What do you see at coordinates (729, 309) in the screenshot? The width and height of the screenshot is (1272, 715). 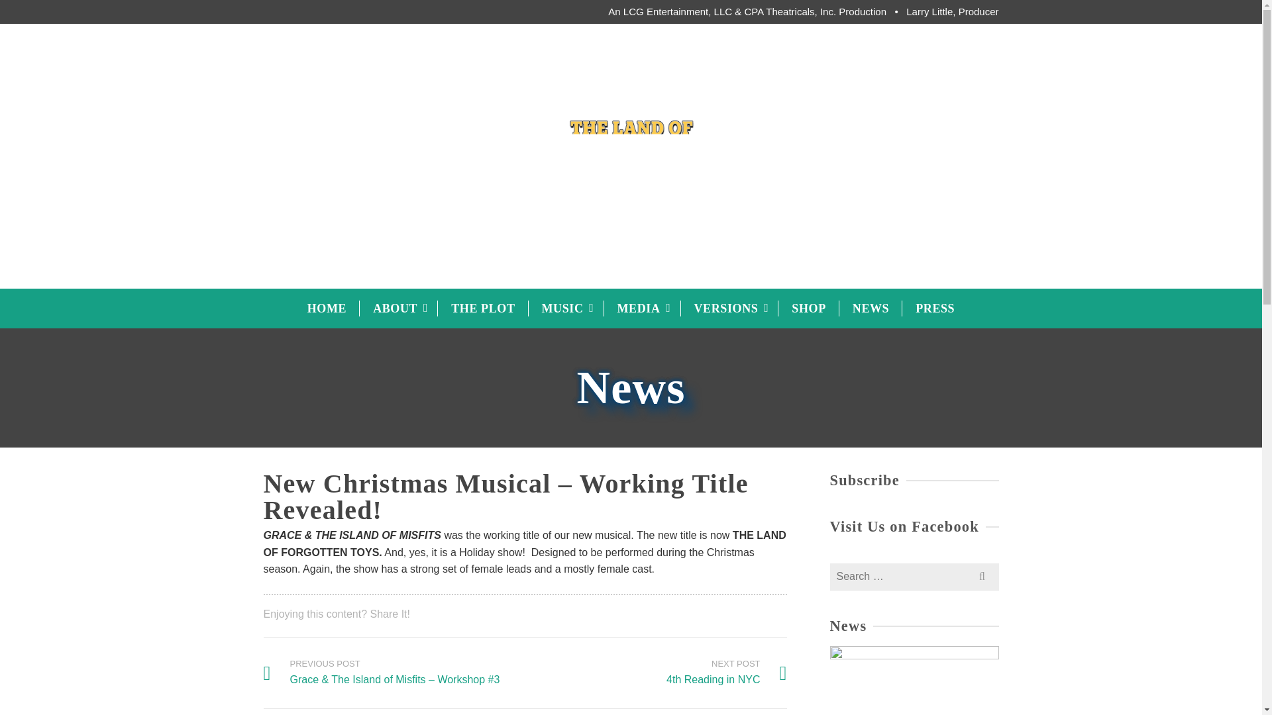 I see `NEWS` at bounding box center [729, 309].